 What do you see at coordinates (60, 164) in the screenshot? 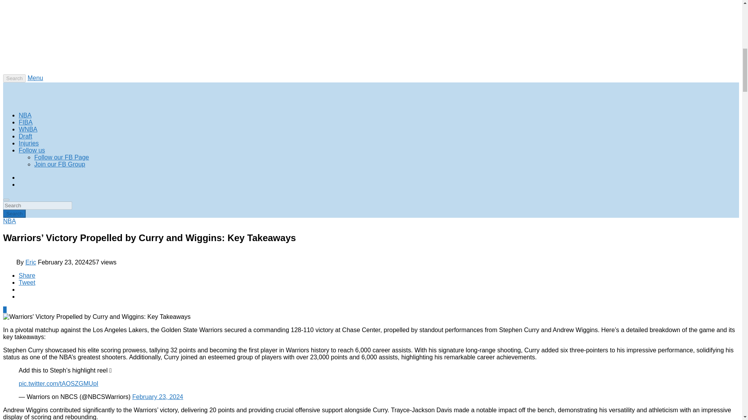
I see `Join our FB Group` at bounding box center [60, 164].